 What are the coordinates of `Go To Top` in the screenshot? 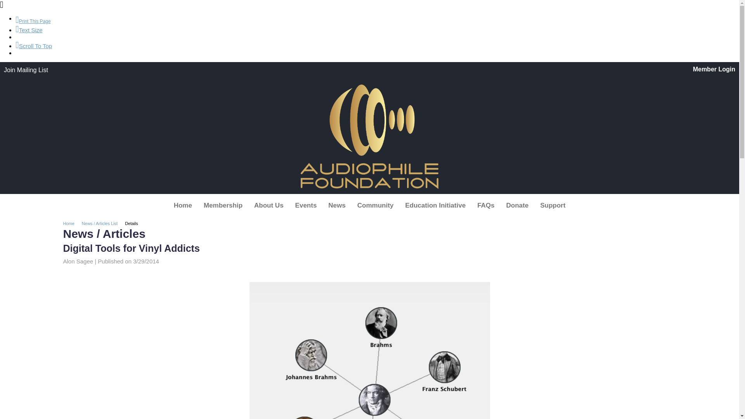 It's located at (34, 46).